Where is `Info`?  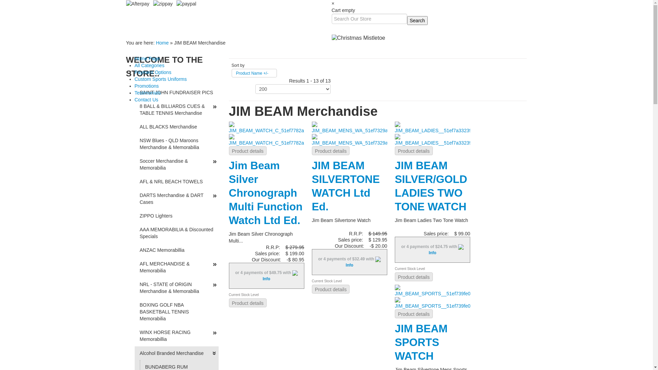 Info is located at coordinates (266, 279).